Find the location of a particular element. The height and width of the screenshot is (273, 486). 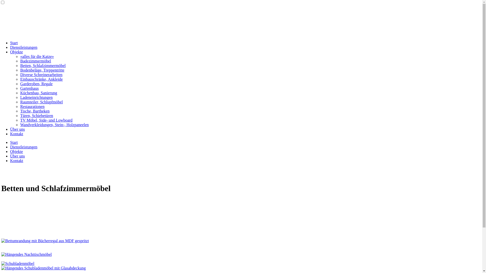

Gartenhaus is located at coordinates (29, 88).